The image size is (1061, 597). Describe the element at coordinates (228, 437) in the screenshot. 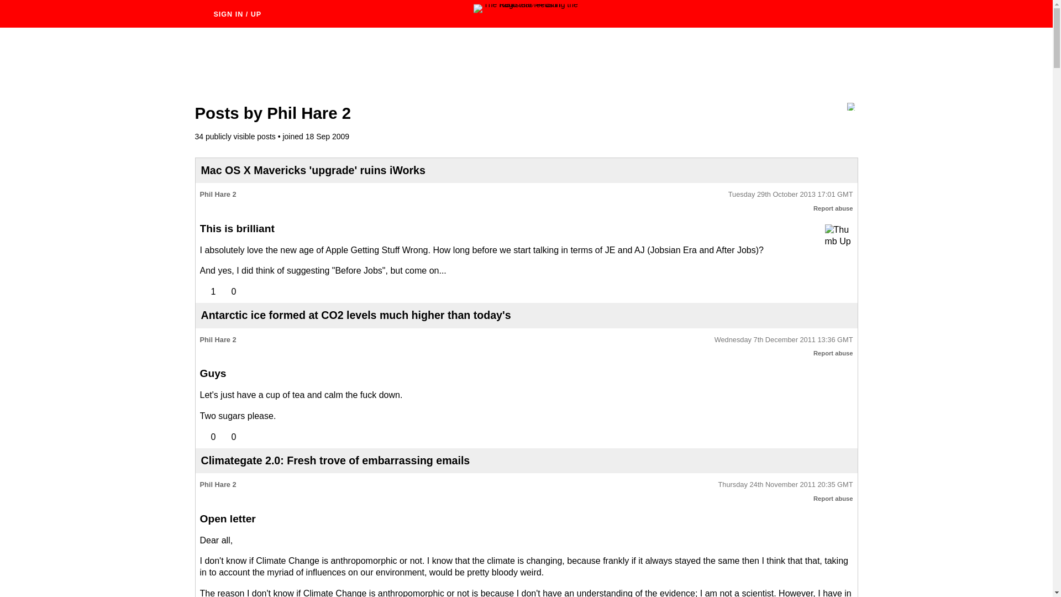

I see `Dislike this post? Vote it down!` at that location.